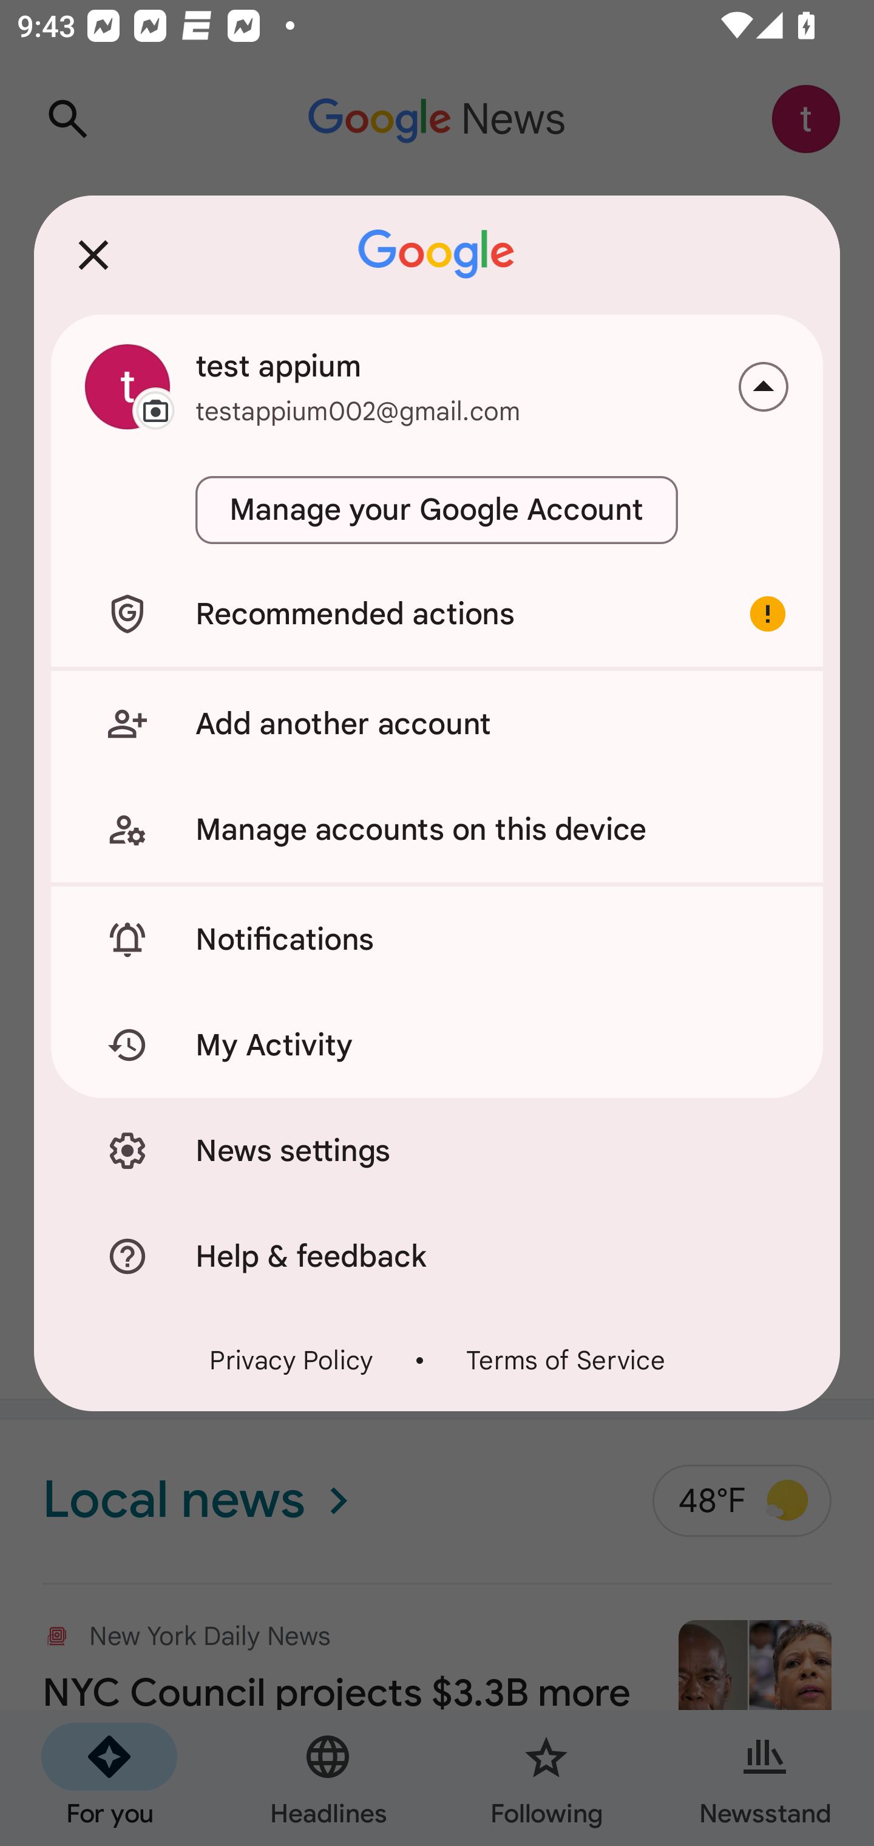 This screenshot has height=1846, width=874. Describe the element at coordinates (437, 1046) in the screenshot. I see `My Activity` at that location.